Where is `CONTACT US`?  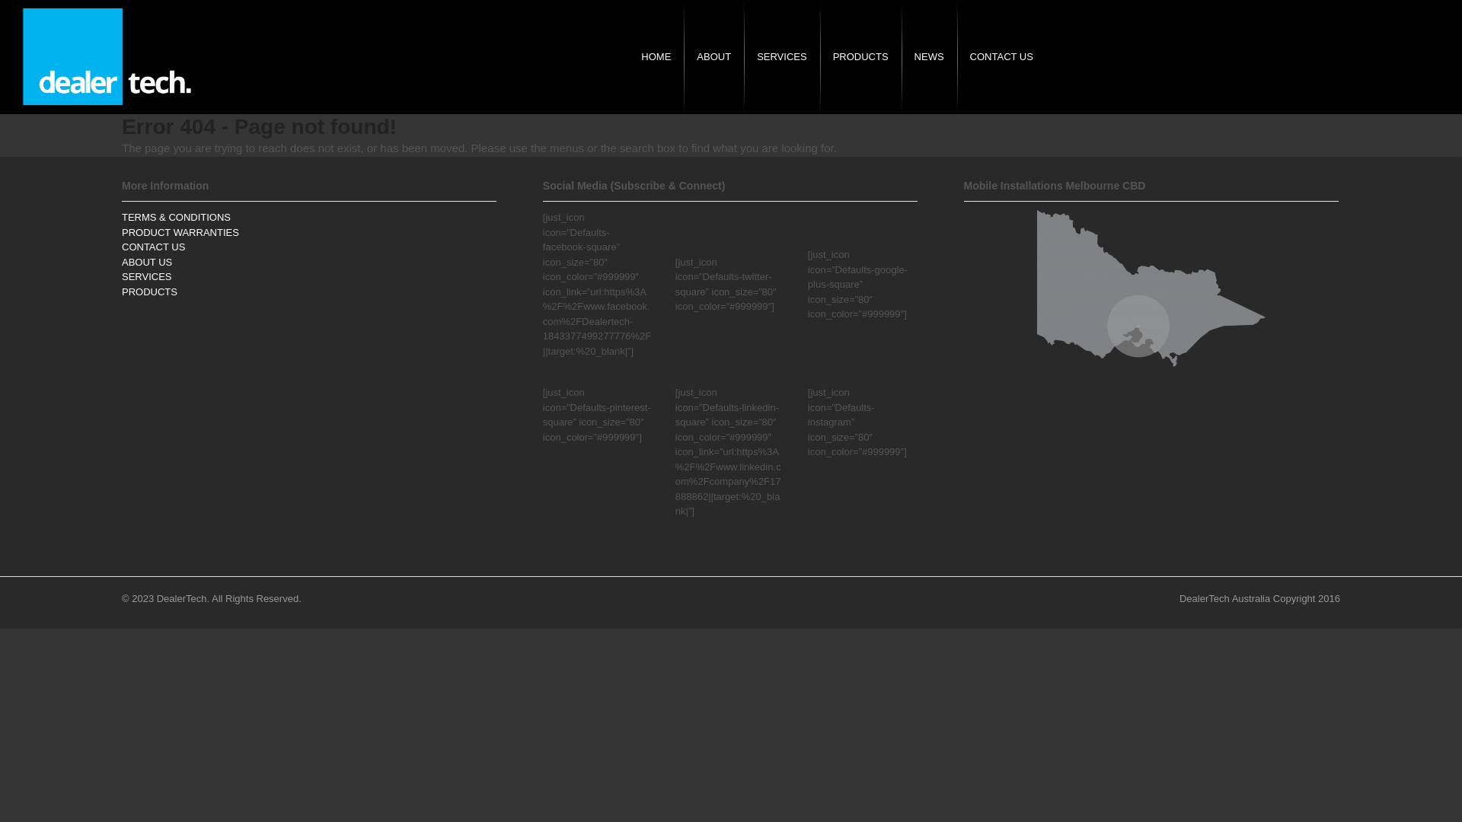 CONTACT US is located at coordinates (154, 247).